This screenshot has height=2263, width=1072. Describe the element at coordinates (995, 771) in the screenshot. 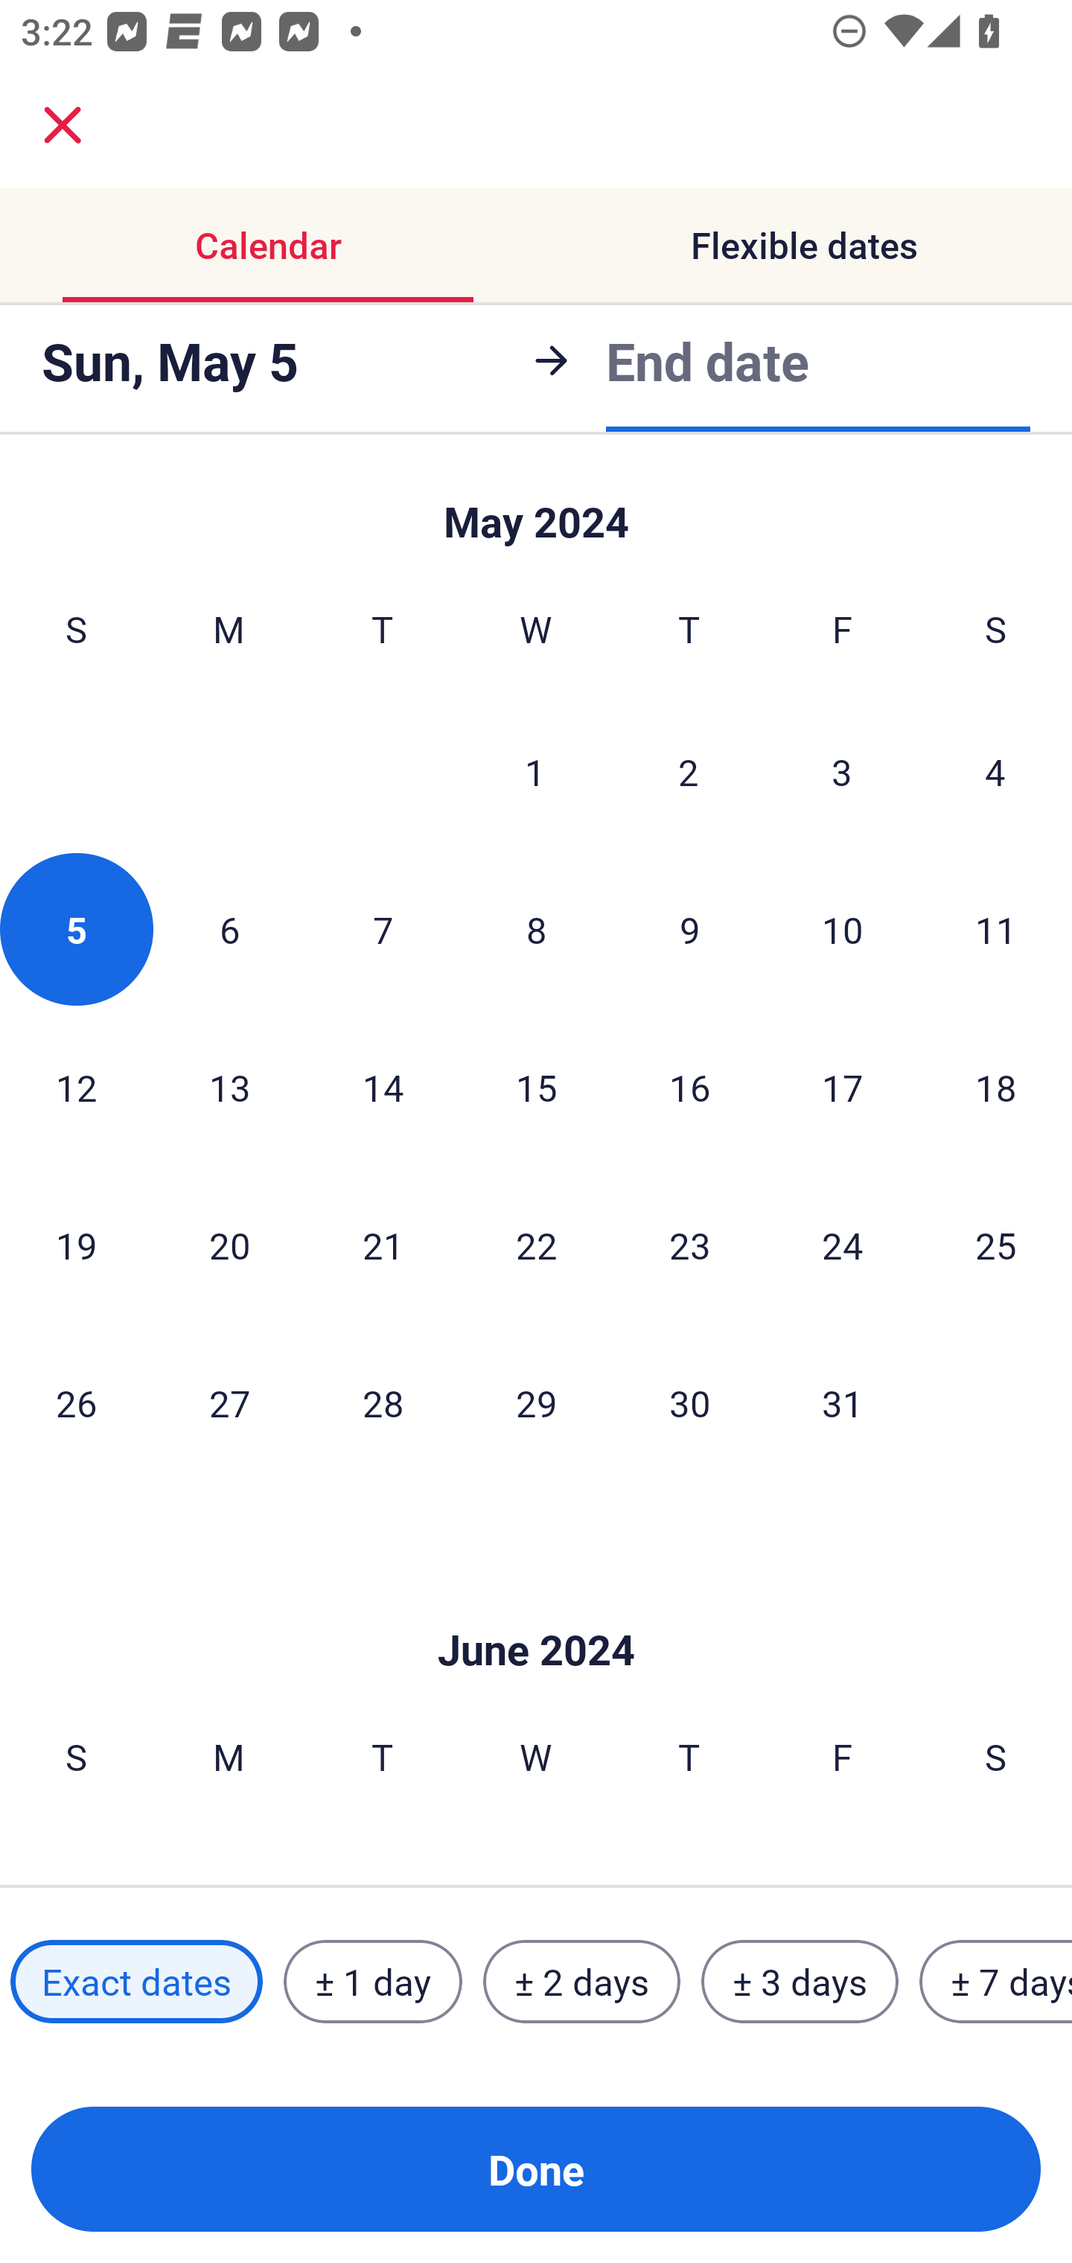

I see `4 Saturday, May 4, 2024` at that location.